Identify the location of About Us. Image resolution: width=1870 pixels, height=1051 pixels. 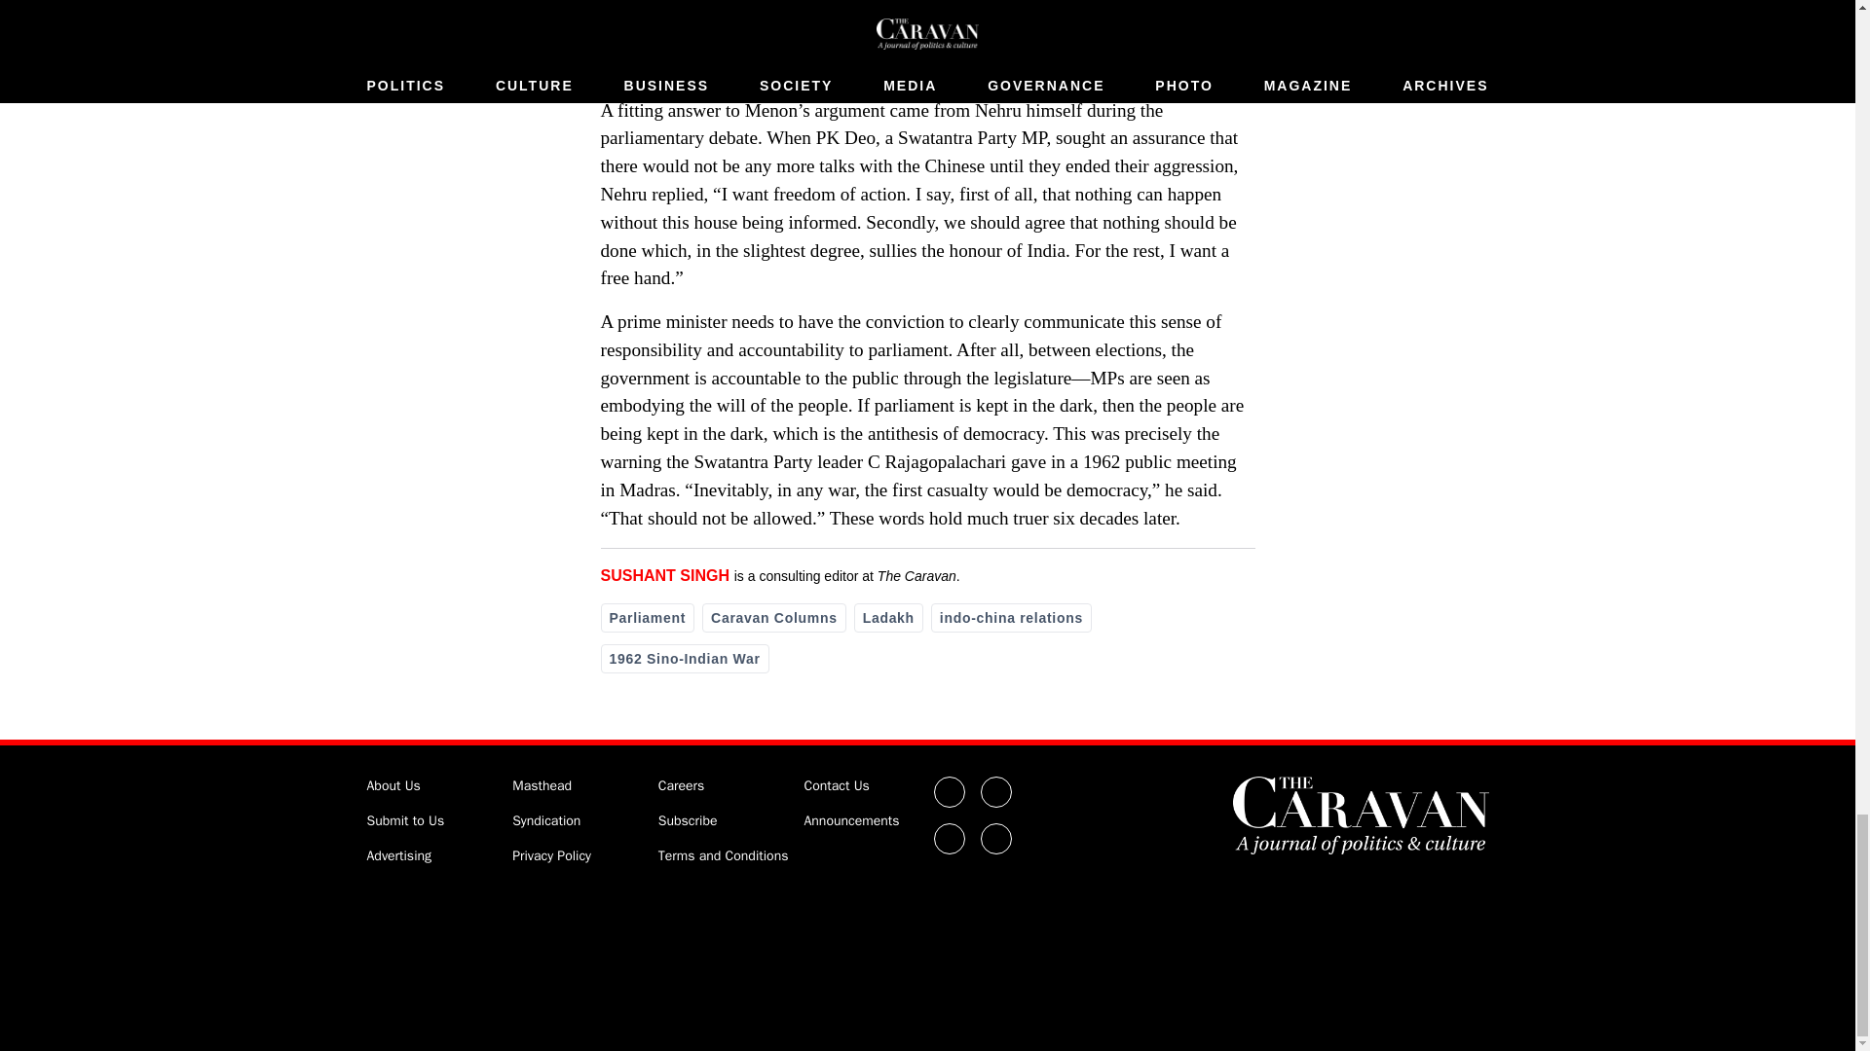
(393, 786).